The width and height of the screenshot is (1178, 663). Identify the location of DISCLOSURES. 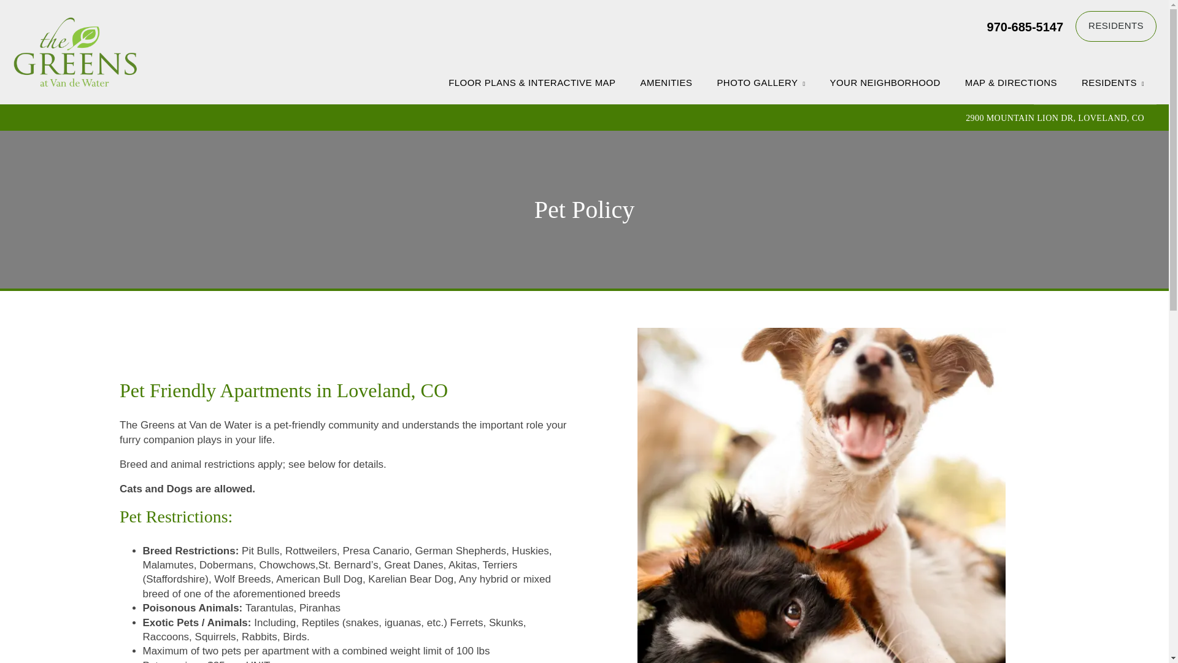
(1095, 85).